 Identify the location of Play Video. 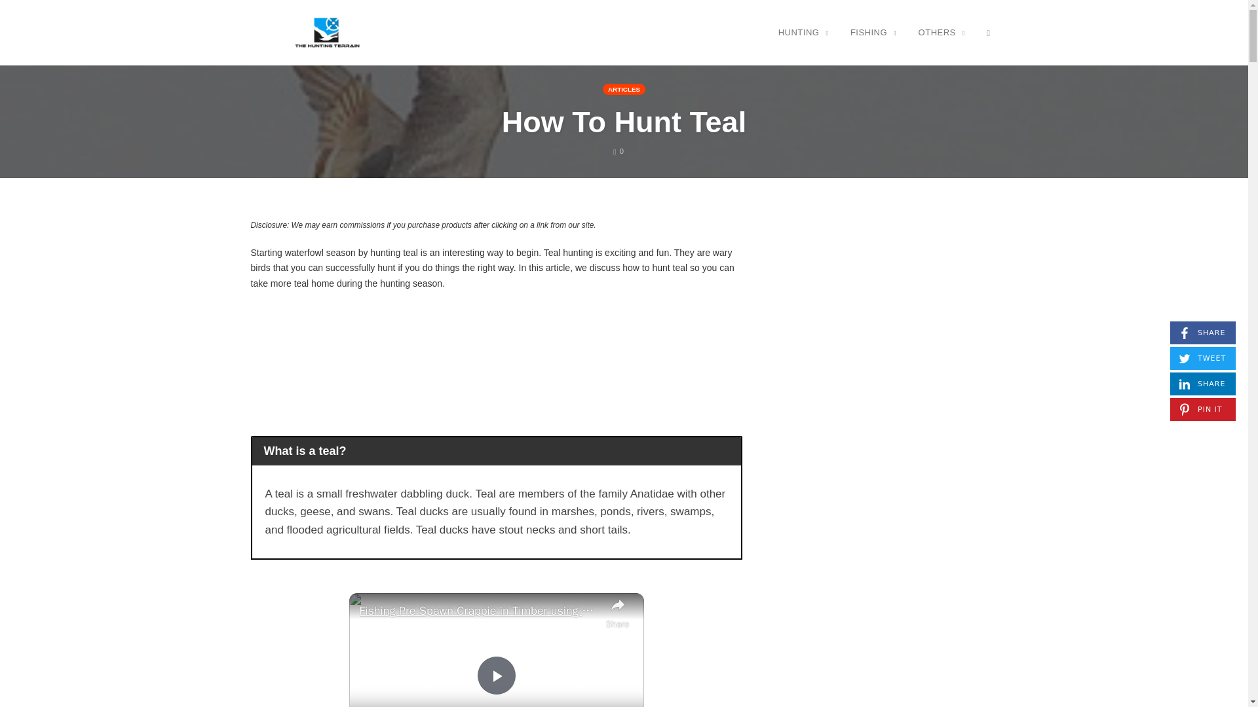
(1202, 384).